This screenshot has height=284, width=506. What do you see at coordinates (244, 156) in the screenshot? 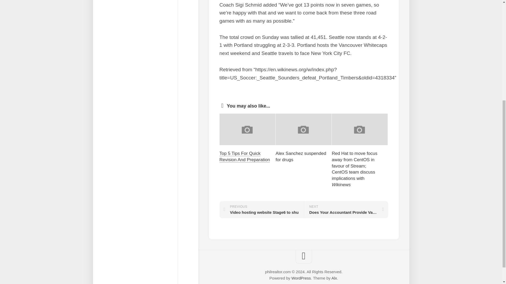
I see `Alx` at bounding box center [244, 156].